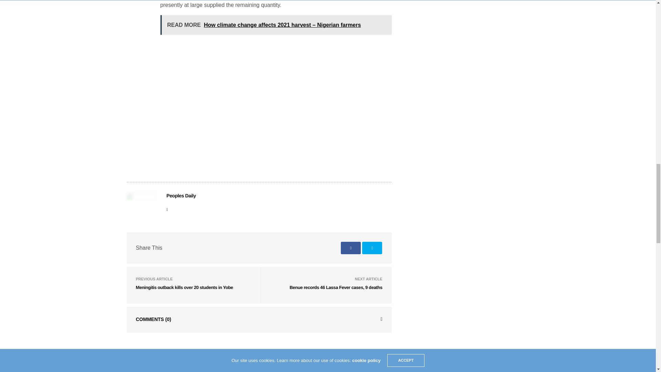 The image size is (661, 372). I want to click on Meningitis outback kills over 20 students in Yobe, so click(184, 287).